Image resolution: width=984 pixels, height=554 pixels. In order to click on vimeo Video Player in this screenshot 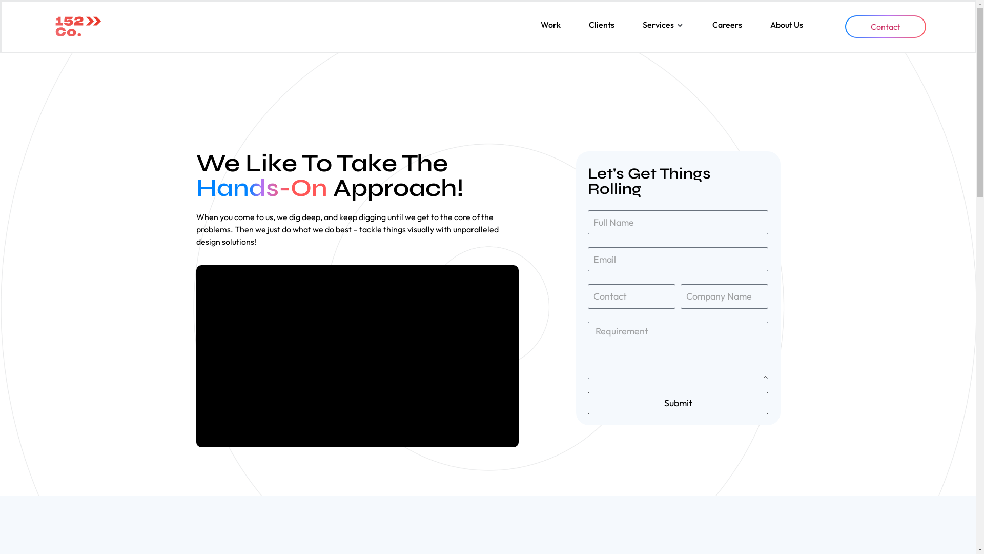, I will do `click(357, 356)`.